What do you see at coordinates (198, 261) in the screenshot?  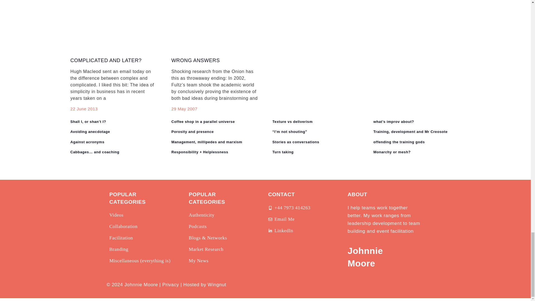 I see `My News` at bounding box center [198, 261].